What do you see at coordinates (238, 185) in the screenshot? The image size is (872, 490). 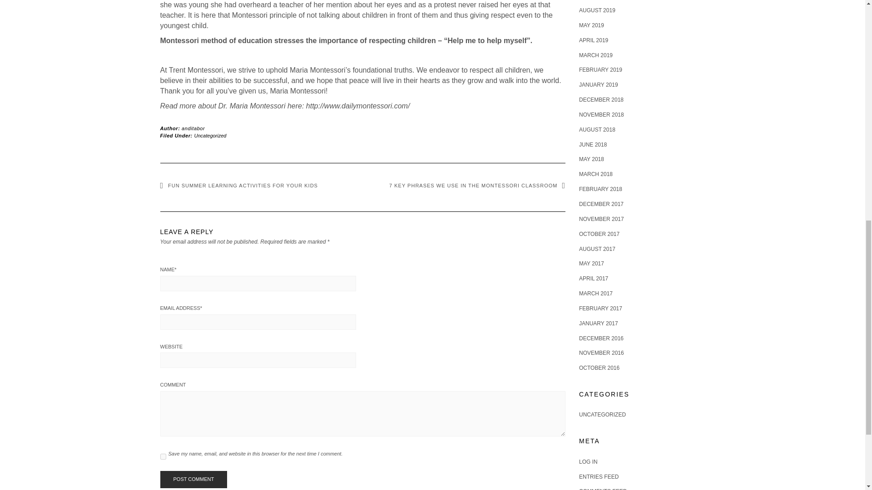 I see `FUN SUMMER LEARNING ACTIVITIES FOR YOUR KIDS` at bounding box center [238, 185].